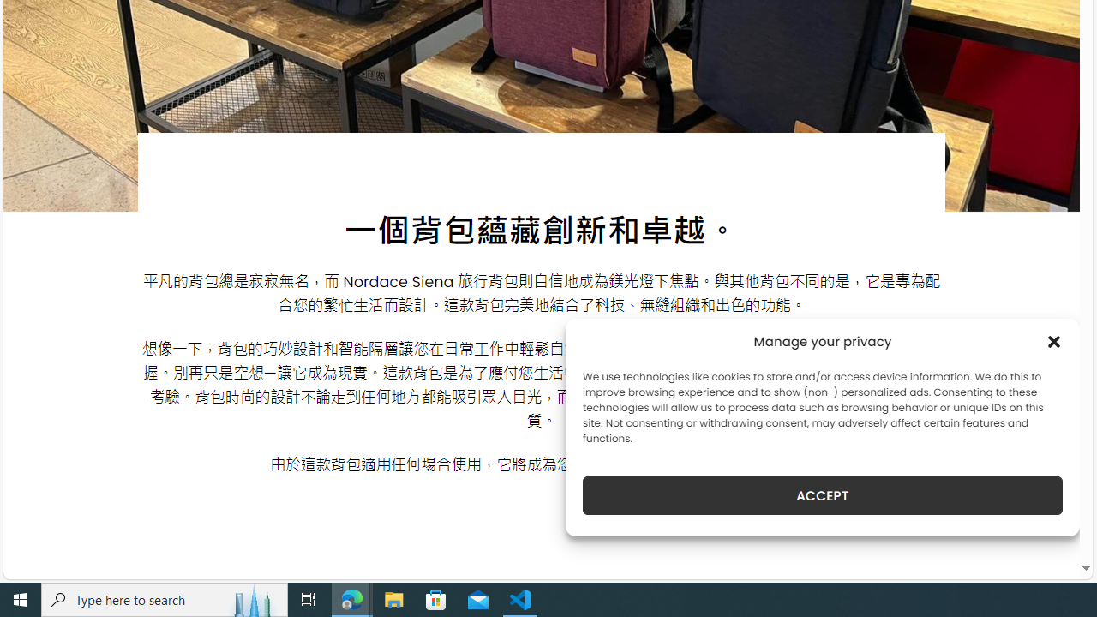  Describe the element at coordinates (394, 600) in the screenshot. I see `File Explorer` at that location.